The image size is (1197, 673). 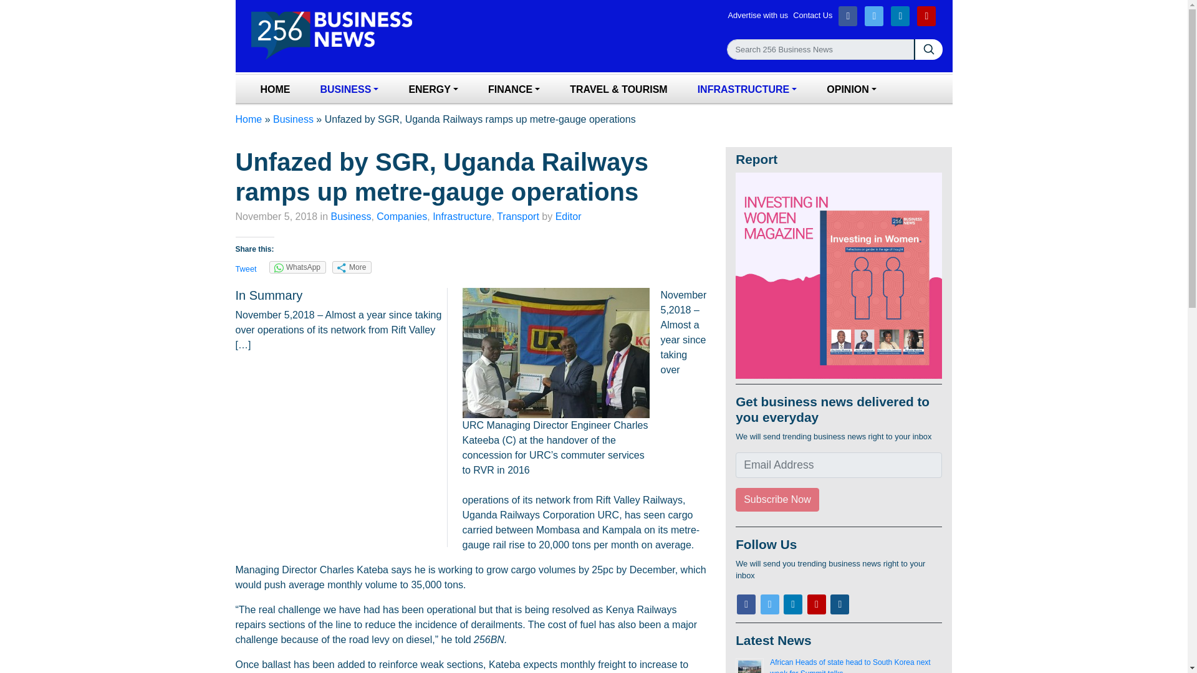 I want to click on Search, so click(x=820, y=49).